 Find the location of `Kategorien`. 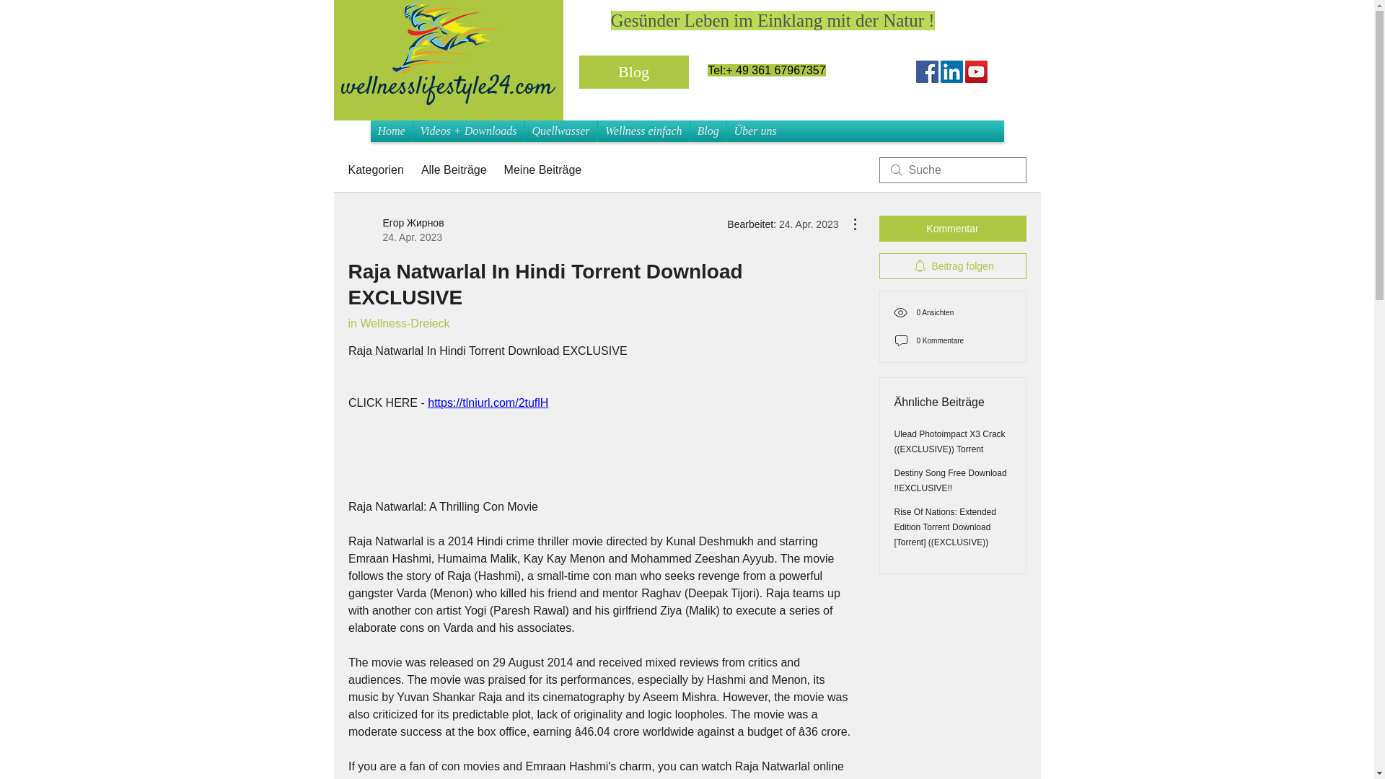

Kategorien is located at coordinates (375, 170).